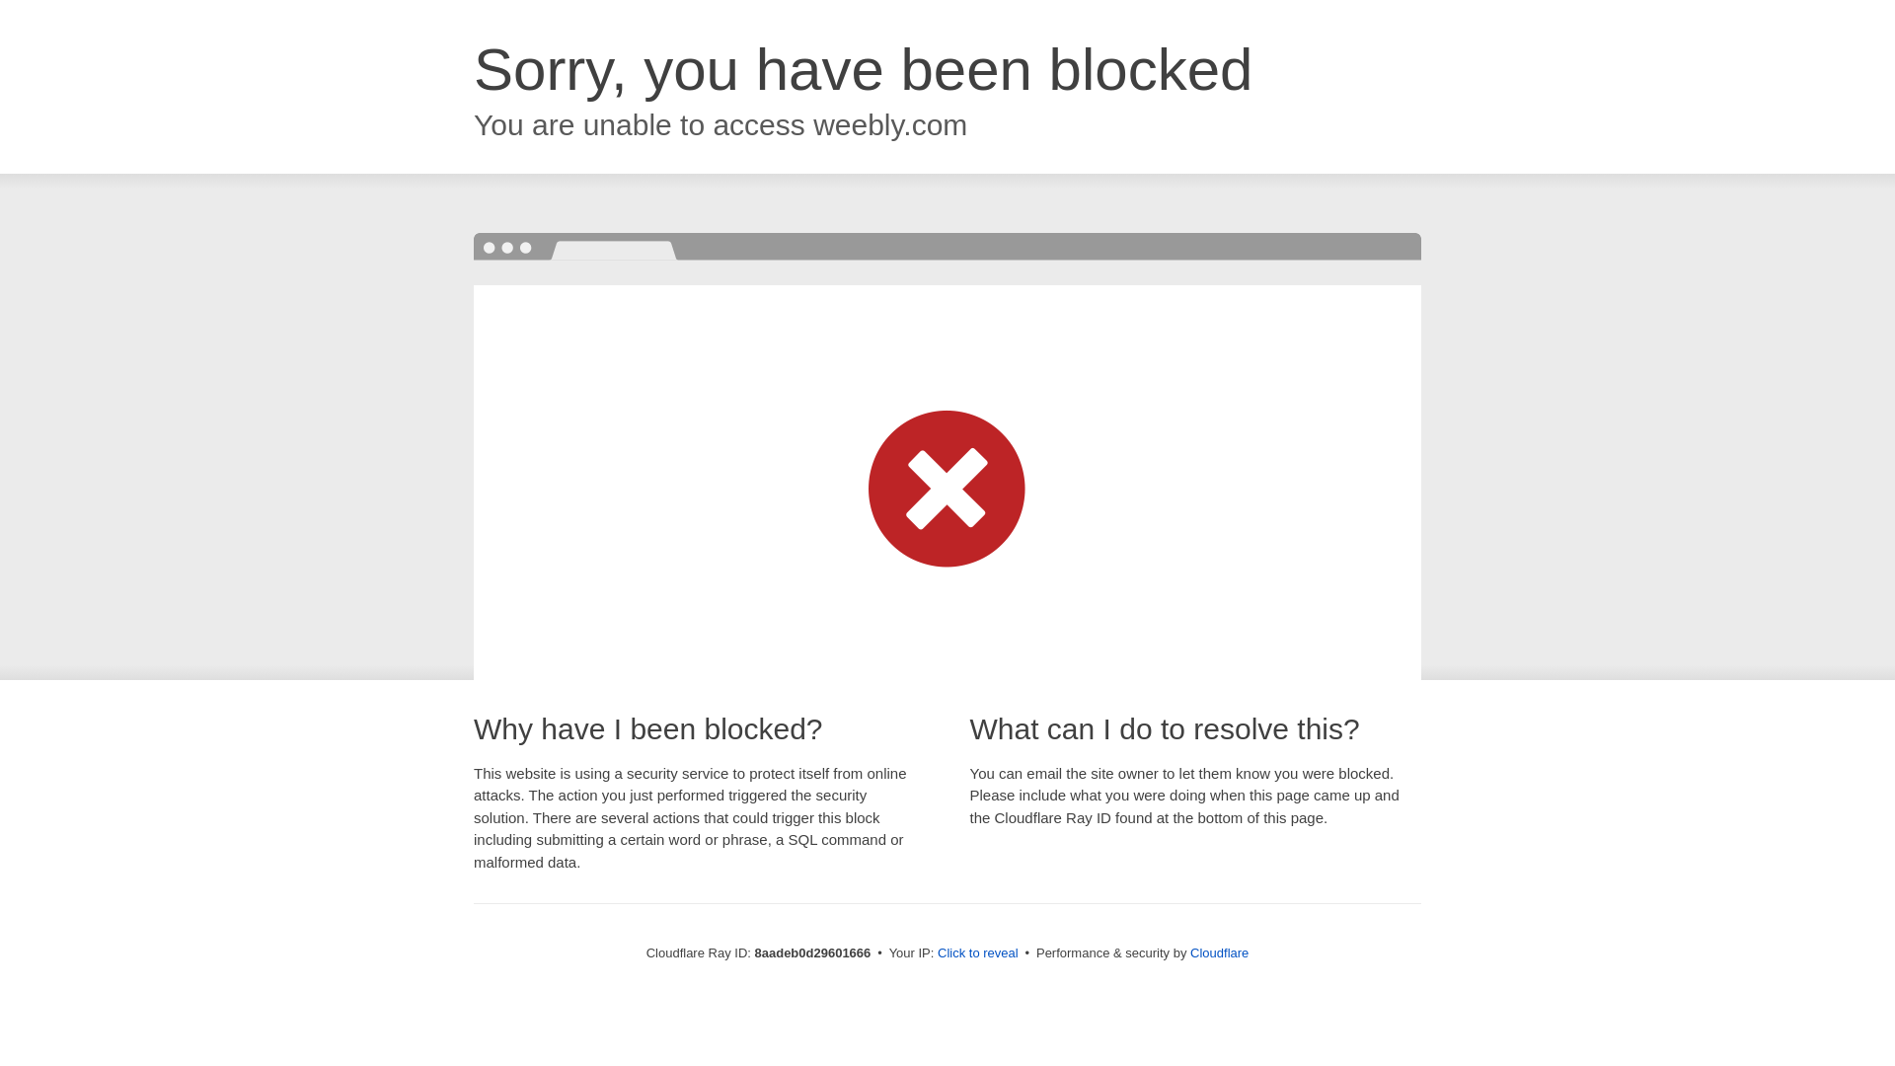 The width and height of the screenshot is (1895, 1066). Describe the element at coordinates (1219, 952) in the screenshot. I see `Cloudflare` at that location.